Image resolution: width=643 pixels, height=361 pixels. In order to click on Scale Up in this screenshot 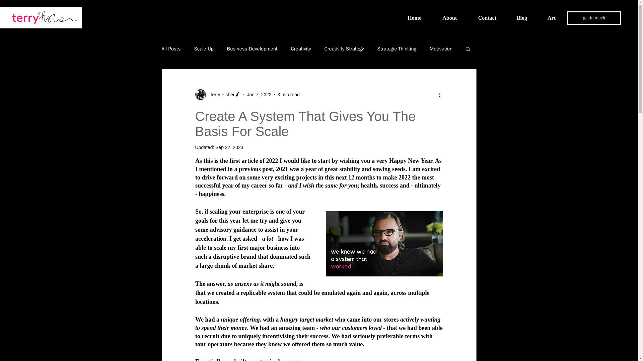, I will do `click(204, 49)`.